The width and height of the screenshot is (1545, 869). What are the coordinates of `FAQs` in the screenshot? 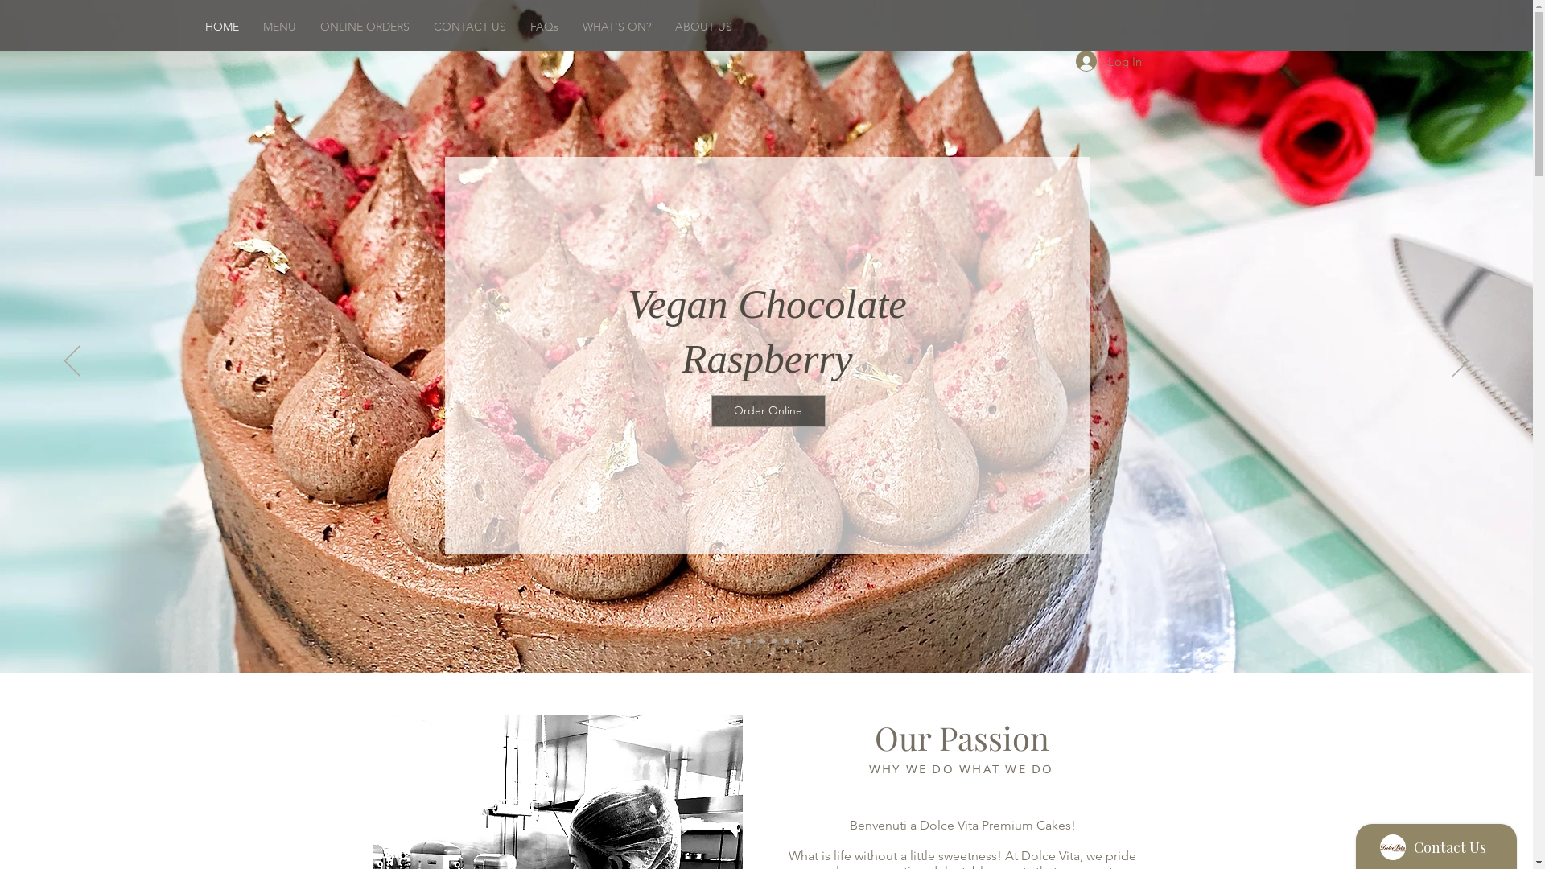 It's located at (544, 27).